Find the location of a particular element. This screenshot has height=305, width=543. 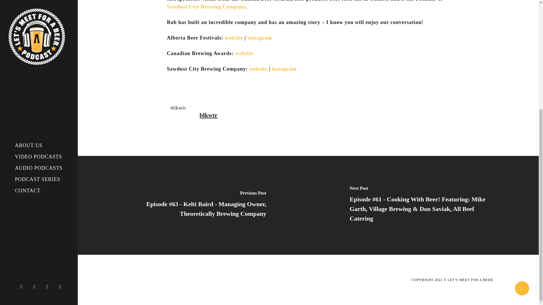

Sawdust City Brewing Company is located at coordinates (206, 7).